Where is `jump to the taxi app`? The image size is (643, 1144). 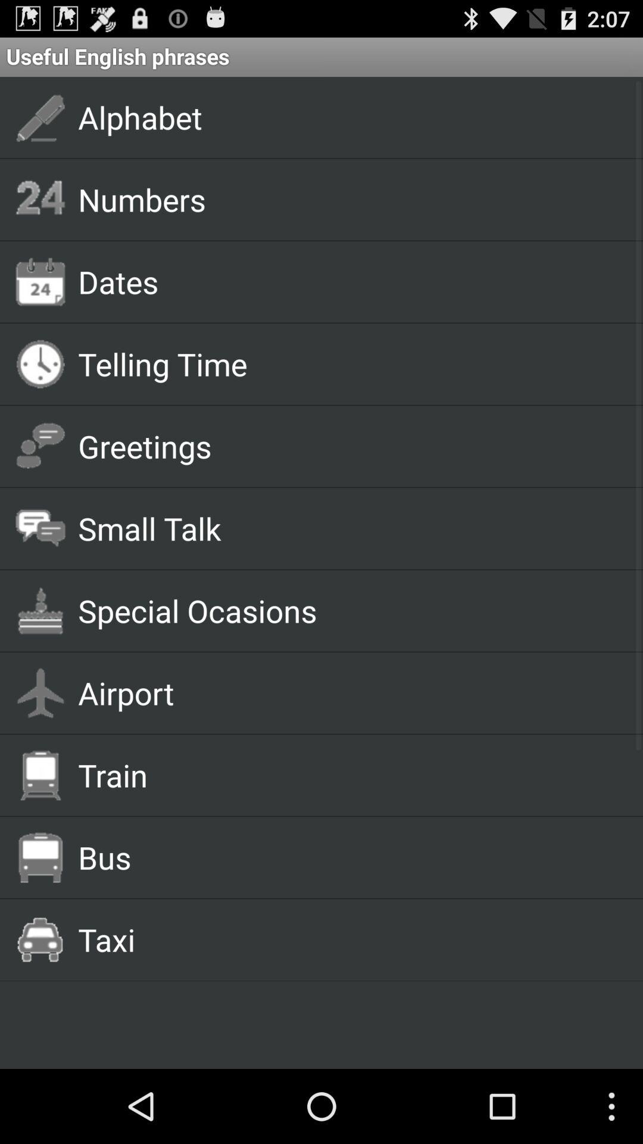
jump to the taxi app is located at coordinates (347, 939).